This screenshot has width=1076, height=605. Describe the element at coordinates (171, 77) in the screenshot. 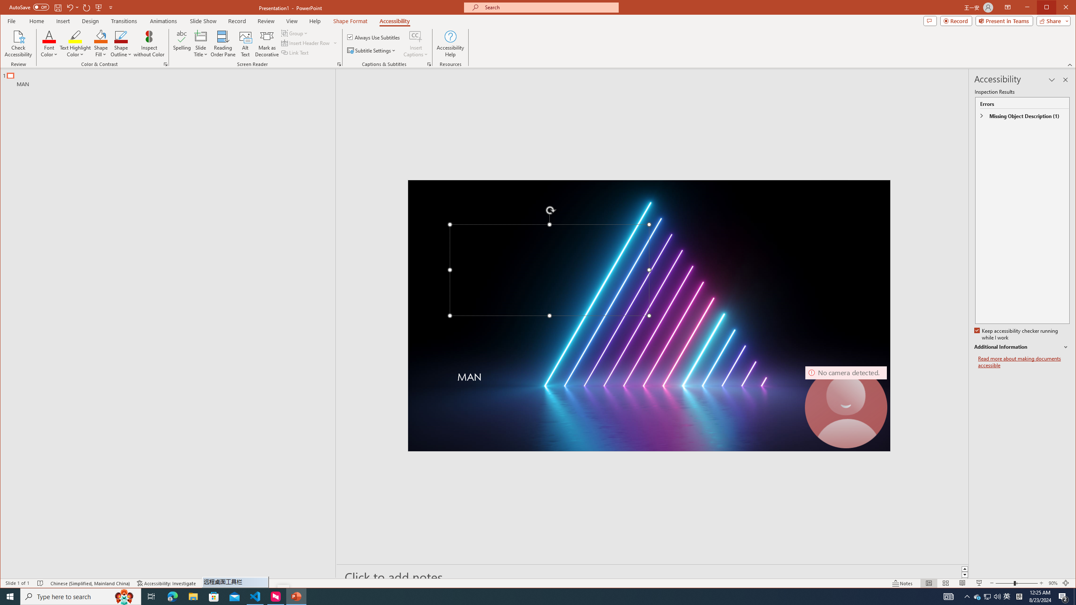

I see `Outline` at that location.